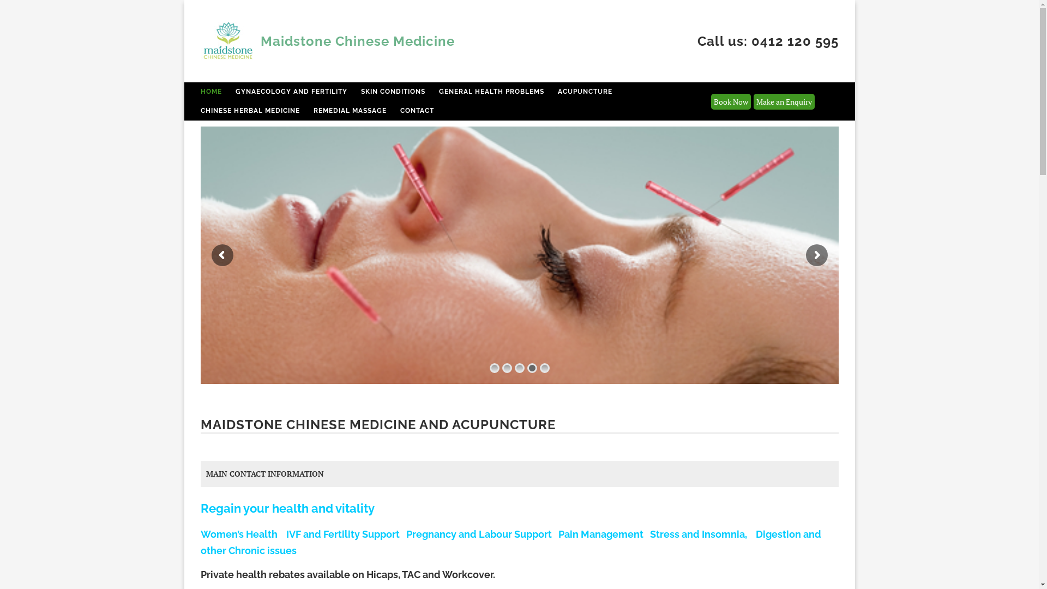 The width and height of the screenshot is (1047, 589). Describe the element at coordinates (212, 92) in the screenshot. I see `HOME` at that location.